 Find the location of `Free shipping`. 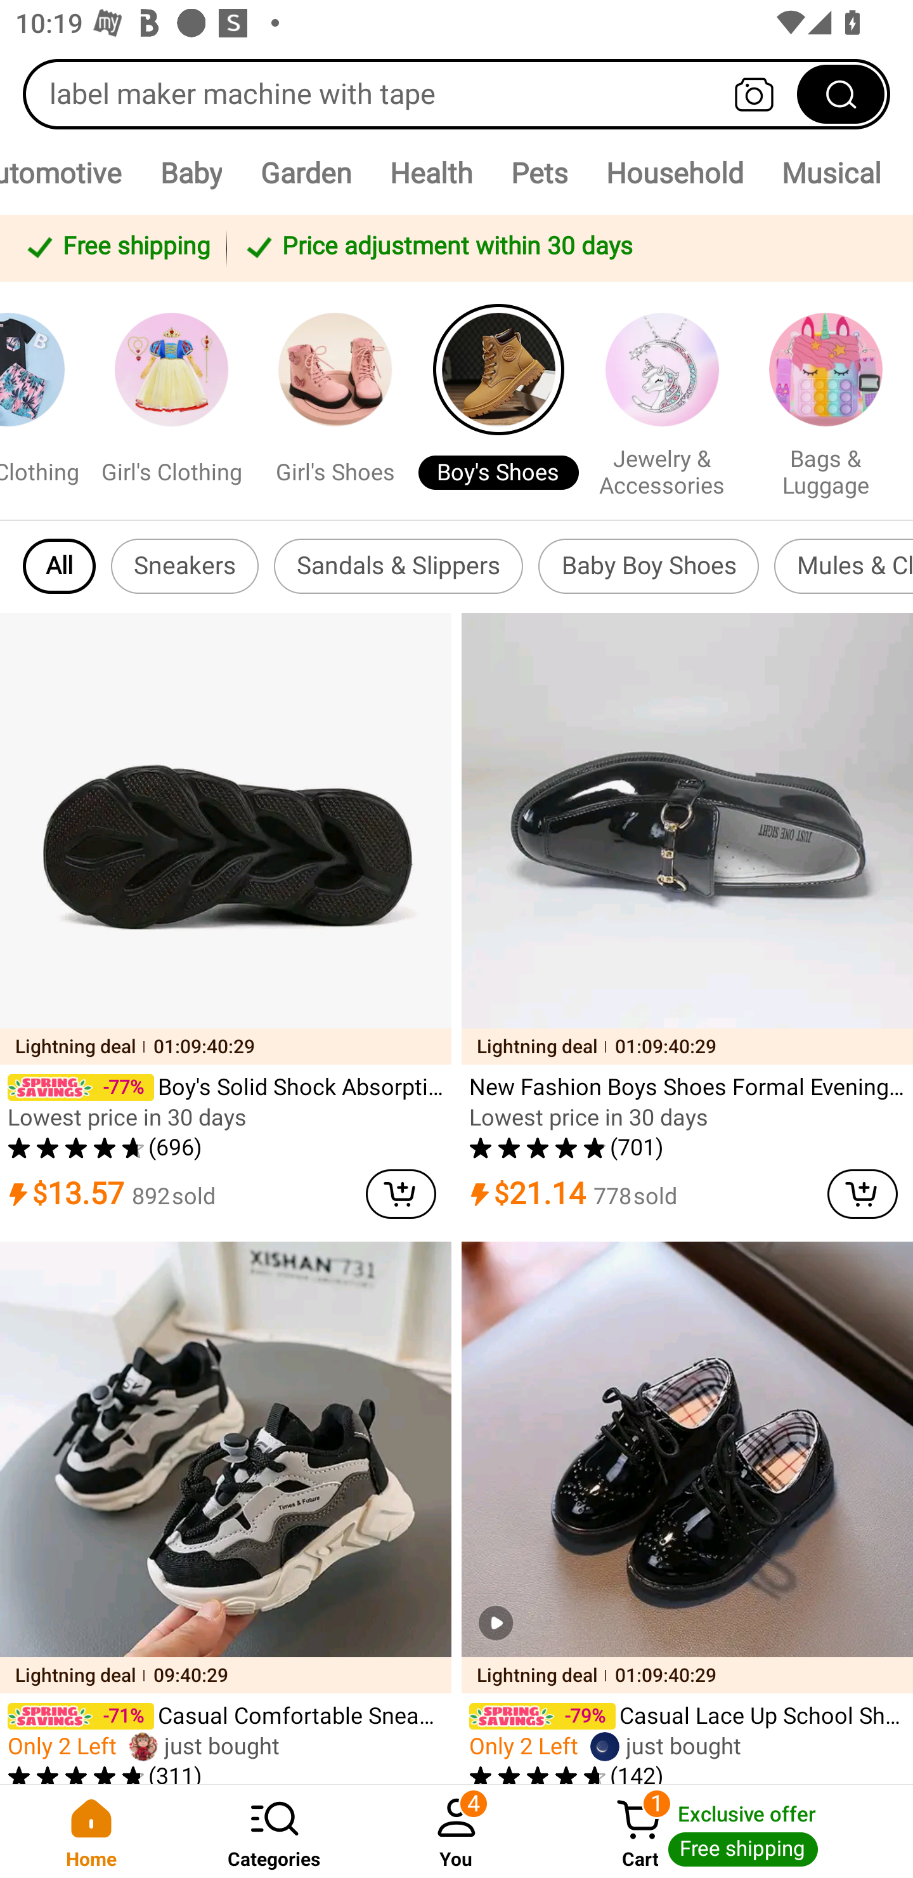

Free shipping is located at coordinates (117, 247).